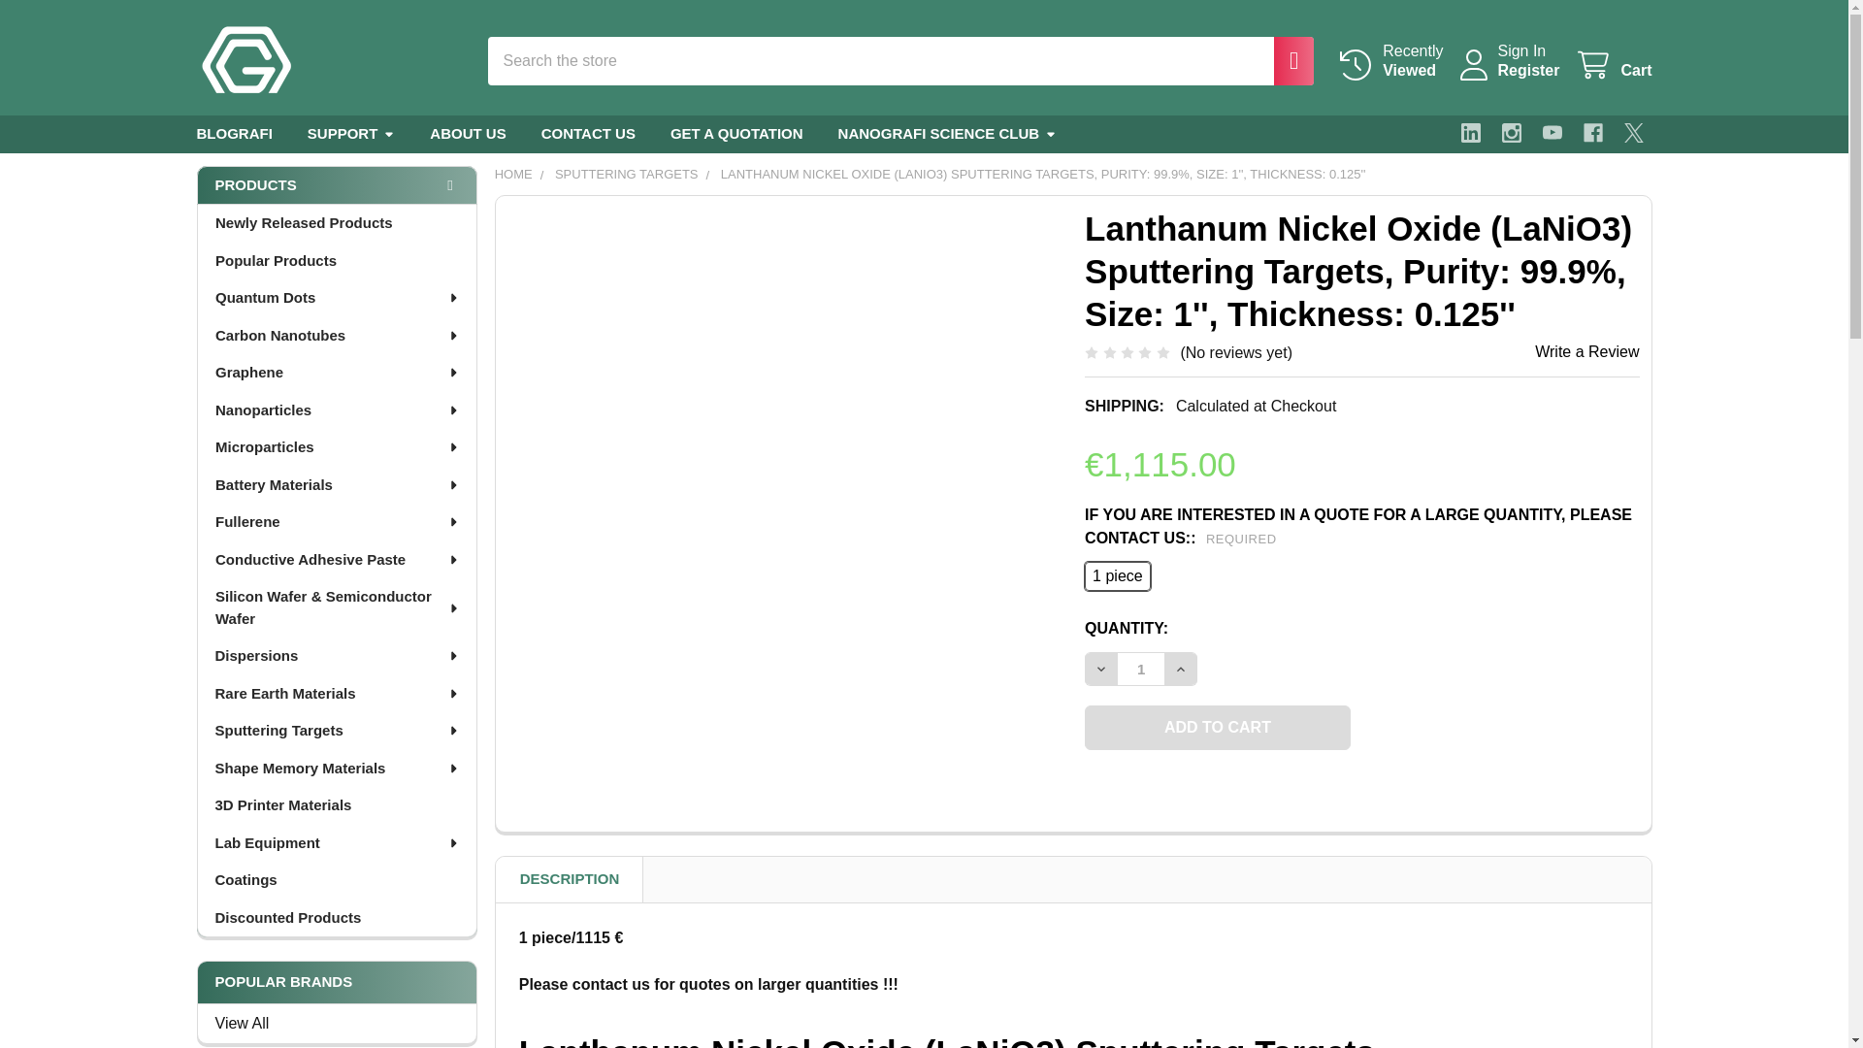  Describe the element at coordinates (1217, 728) in the screenshot. I see `X` at that location.